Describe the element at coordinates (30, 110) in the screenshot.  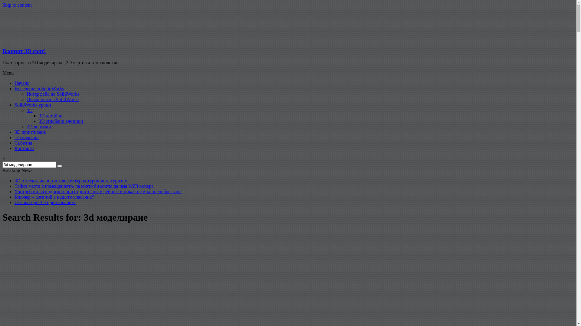
I see `3D` at that location.